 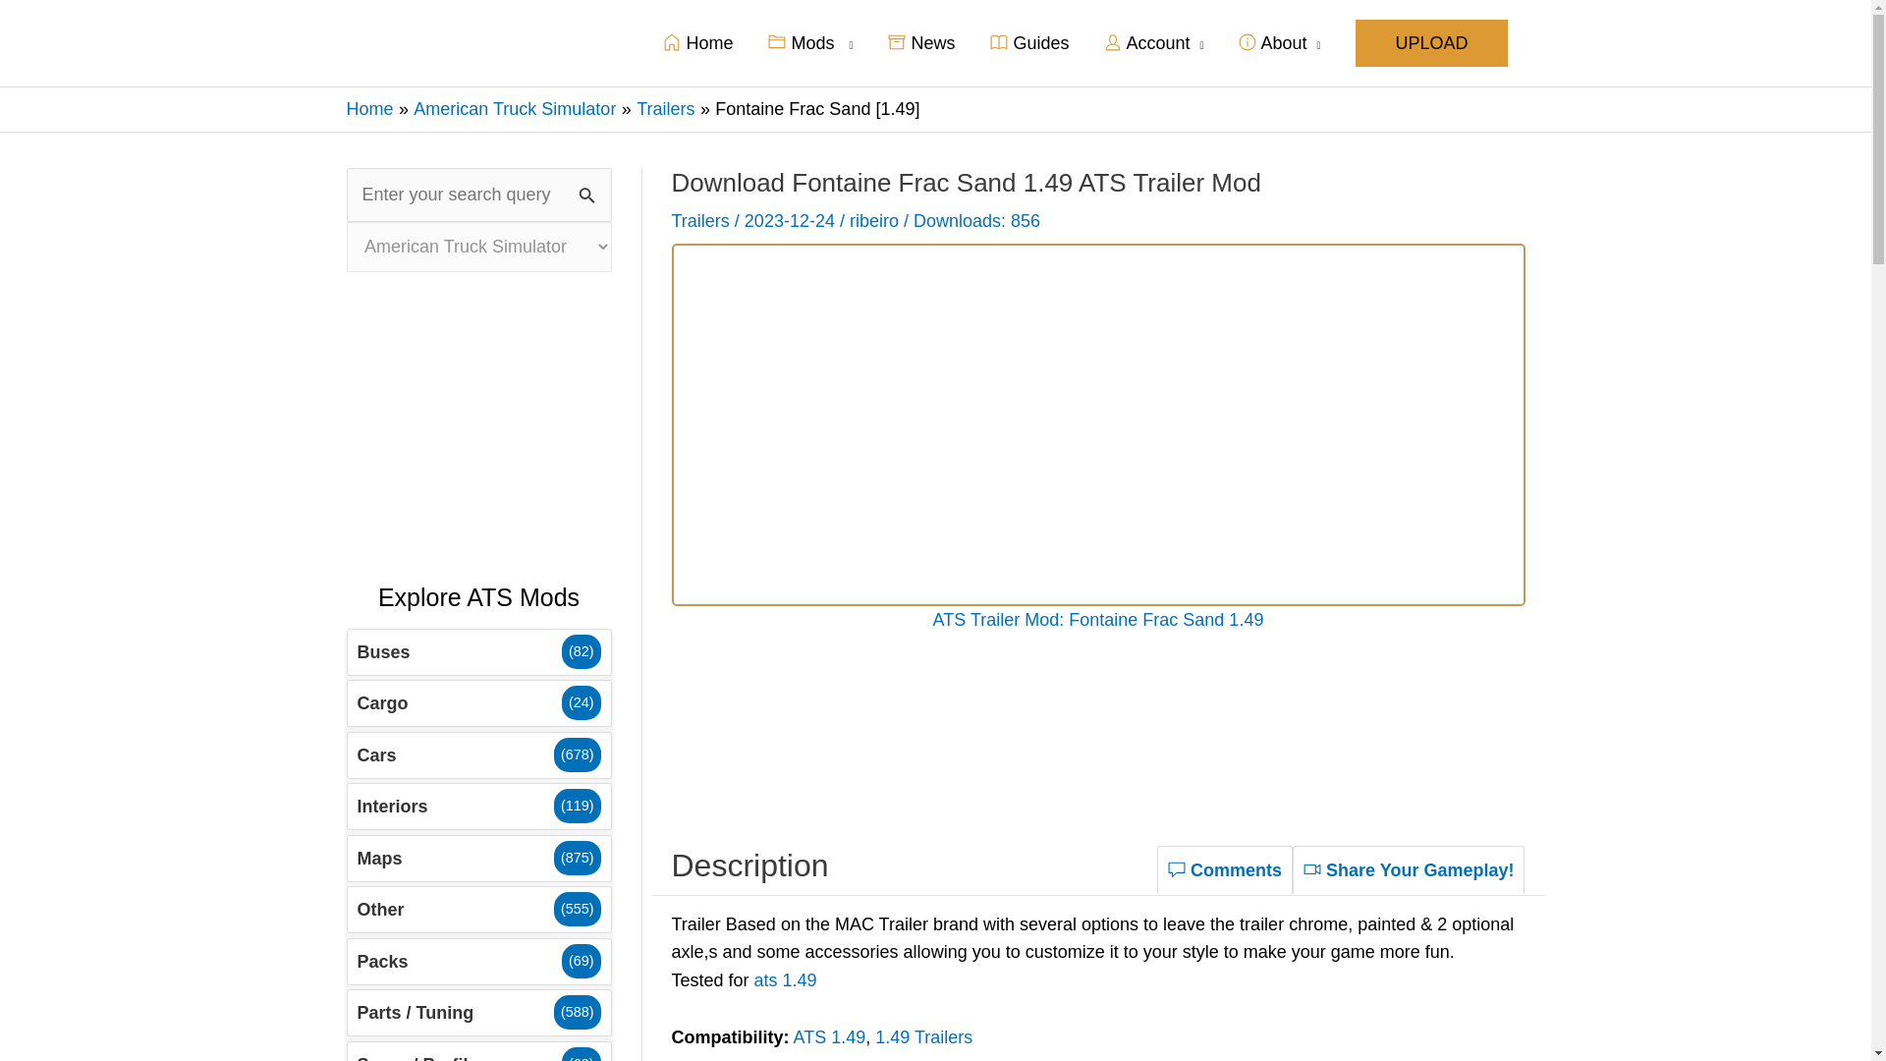 What do you see at coordinates (477, 703) in the screenshot?
I see `Browse cargo mods for American Truck Simulator` at bounding box center [477, 703].